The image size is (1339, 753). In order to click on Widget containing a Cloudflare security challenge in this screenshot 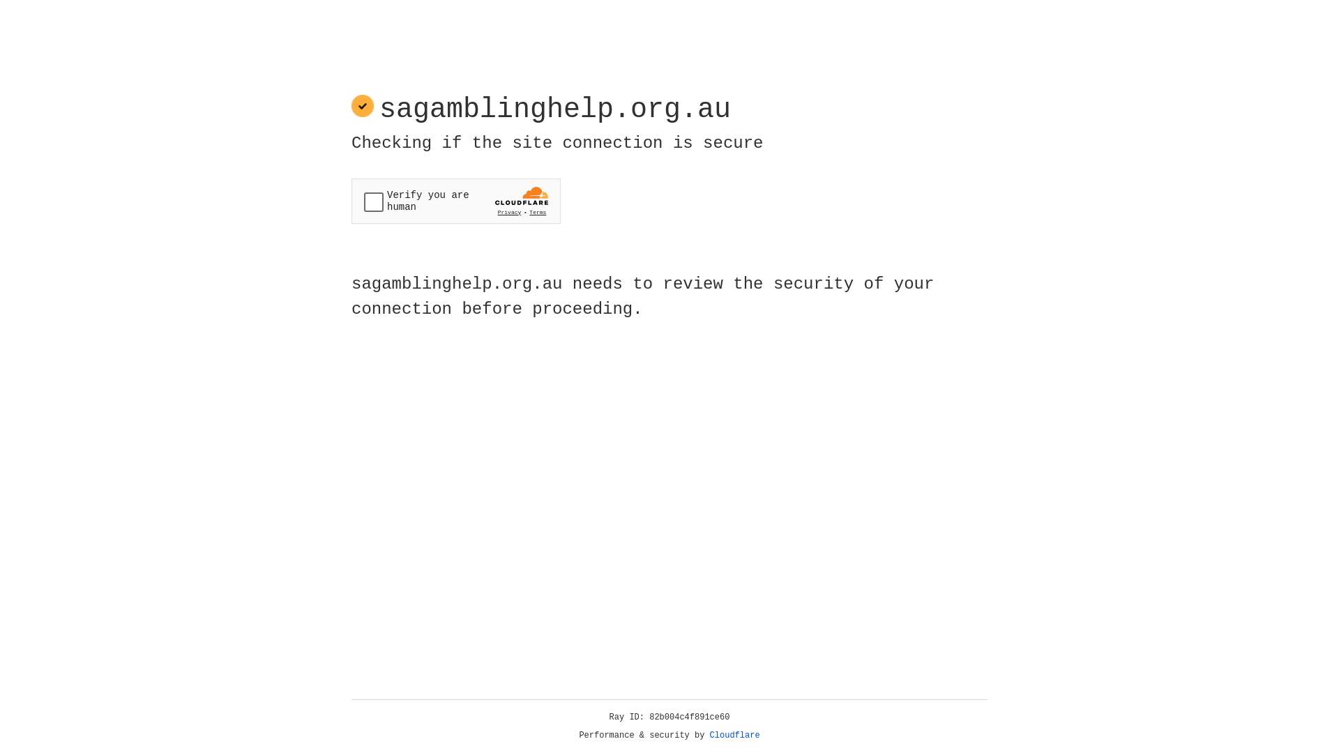, I will do `click(456, 201)`.